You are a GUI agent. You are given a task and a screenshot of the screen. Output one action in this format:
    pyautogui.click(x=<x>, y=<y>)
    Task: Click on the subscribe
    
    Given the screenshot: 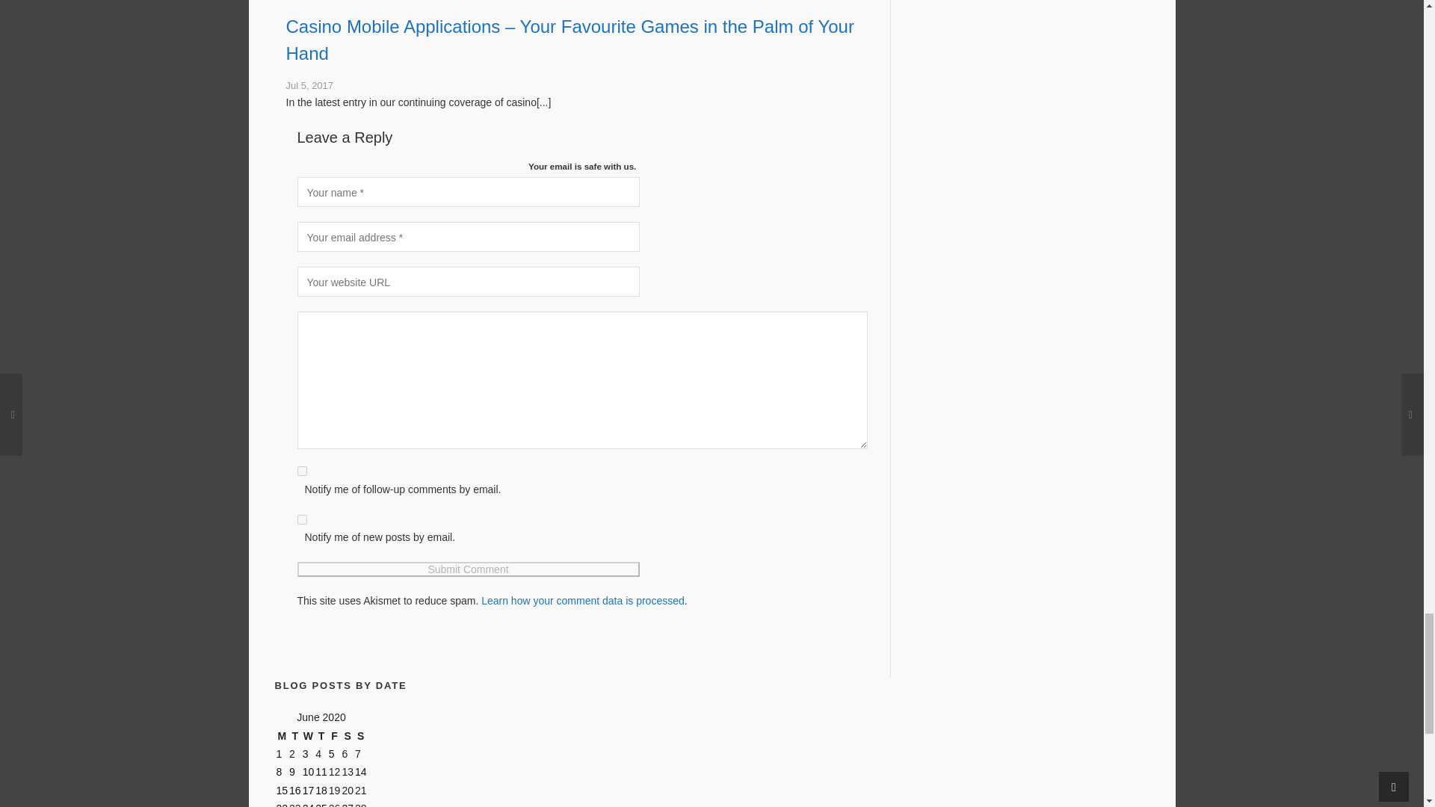 What is the action you would take?
    pyautogui.click(x=302, y=471)
    